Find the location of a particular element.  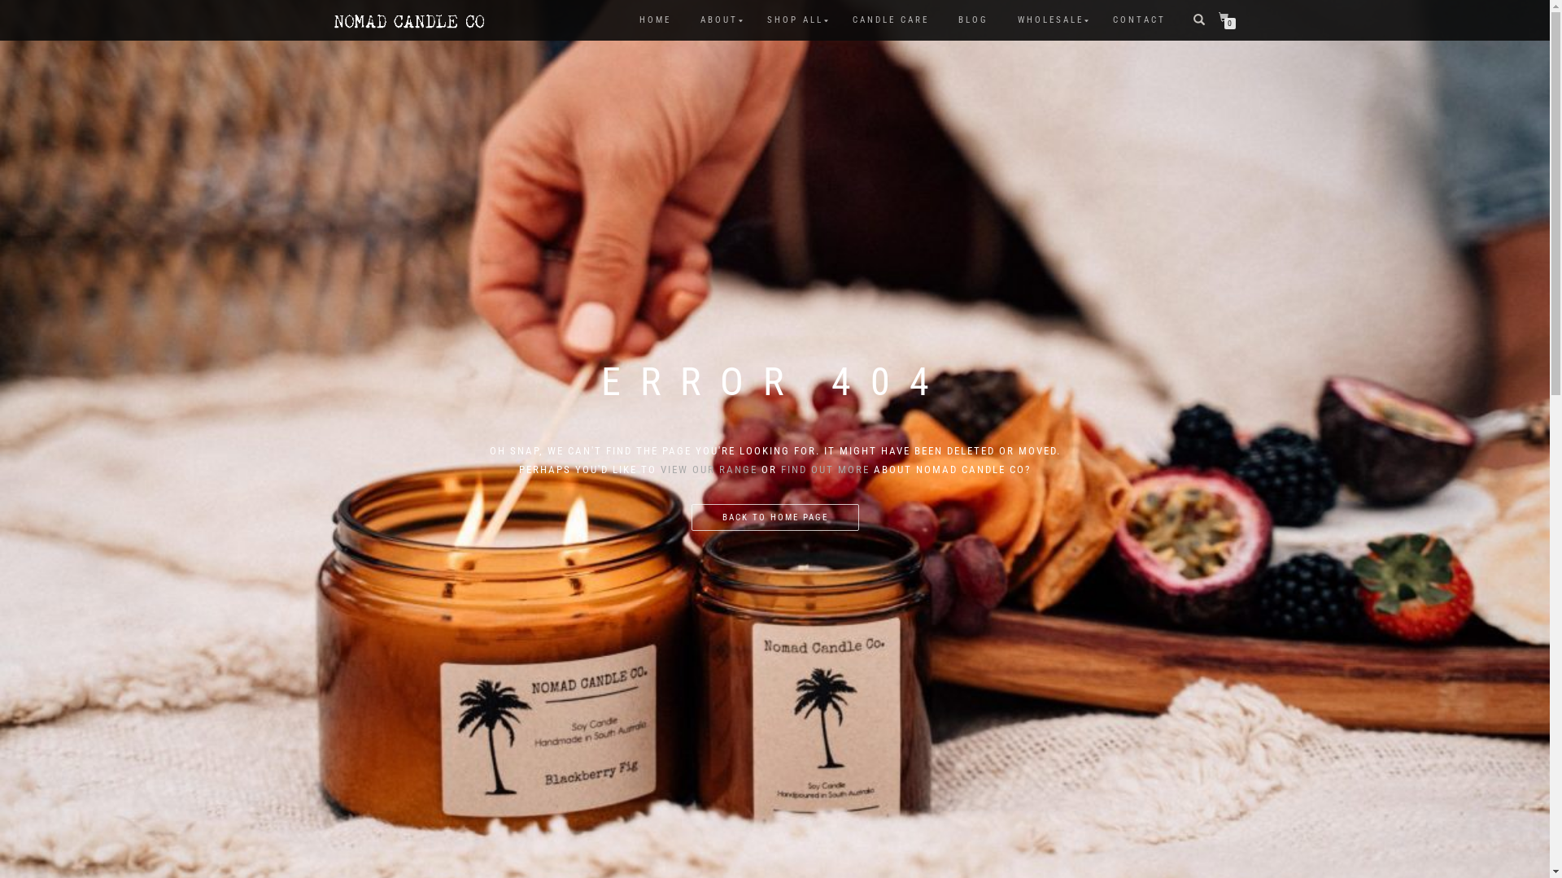

ABOUT is located at coordinates (719, 20).